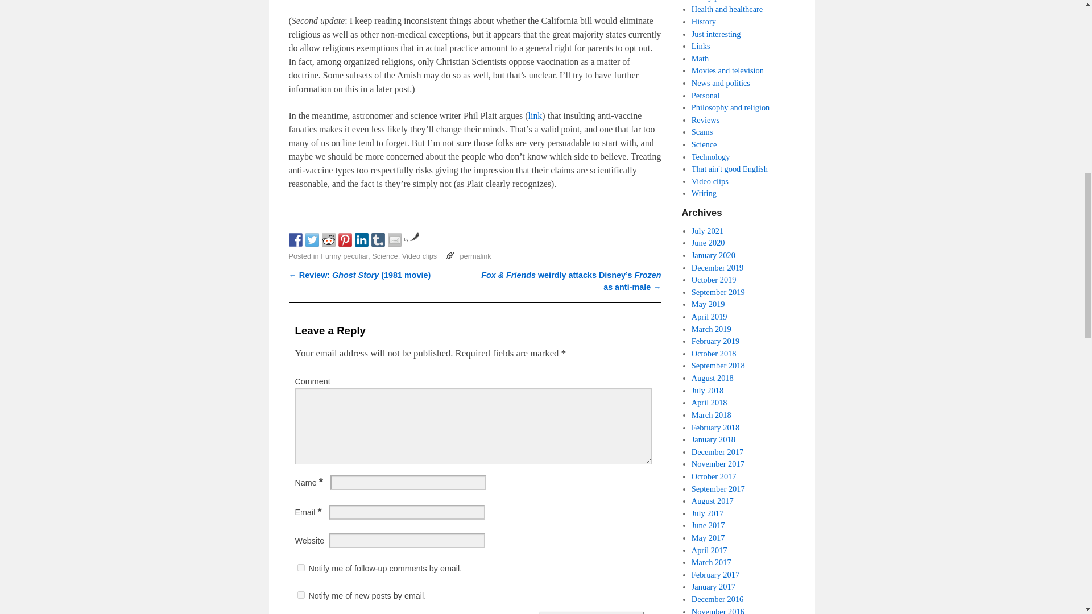 The image size is (1092, 614). What do you see at coordinates (384, 256) in the screenshot?
I see `Science` at bounding box center [384, 256].